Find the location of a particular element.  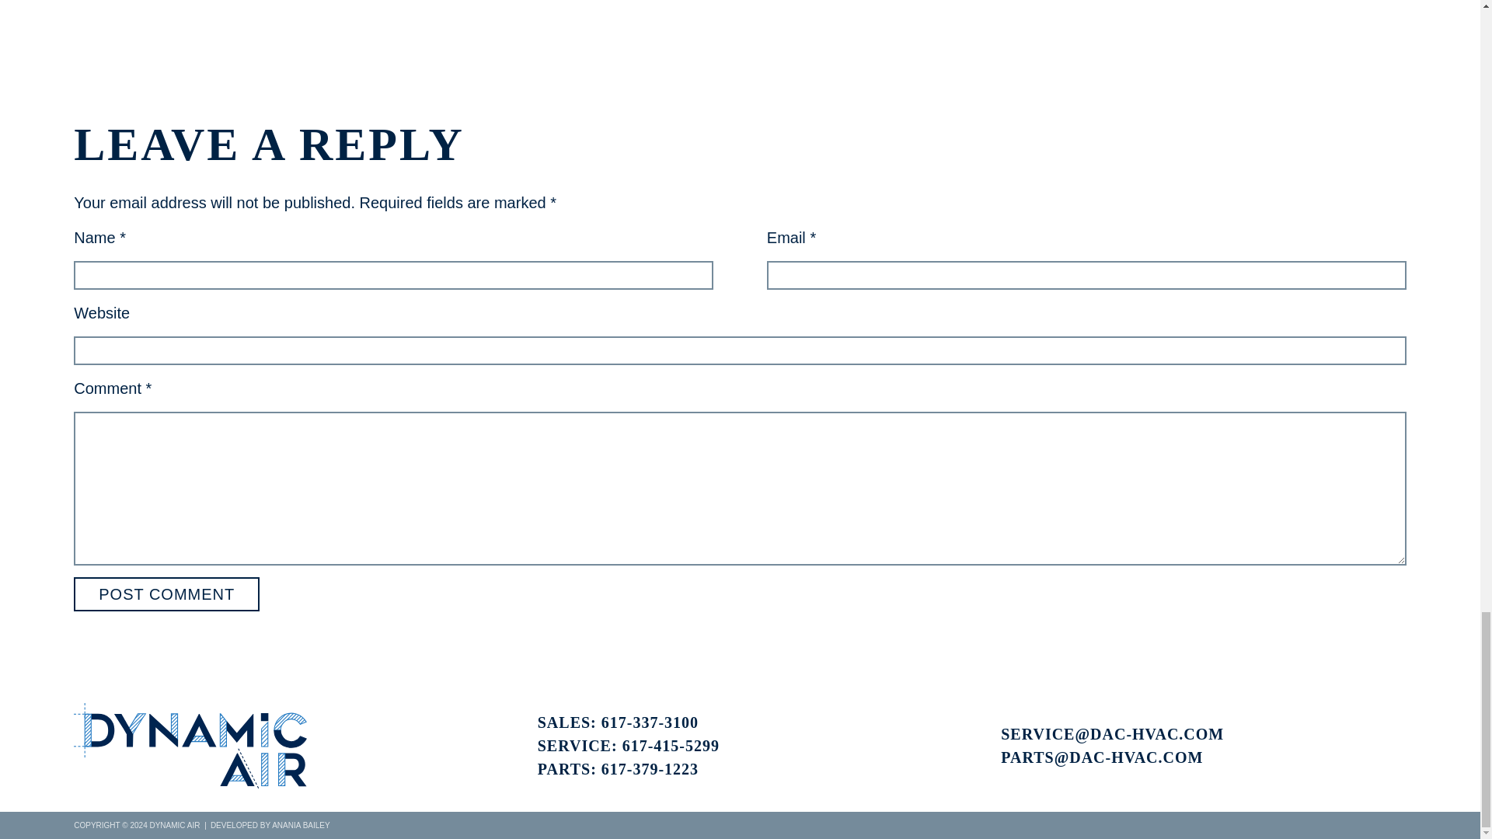

Post Comment is located at coordinates (166, 594).